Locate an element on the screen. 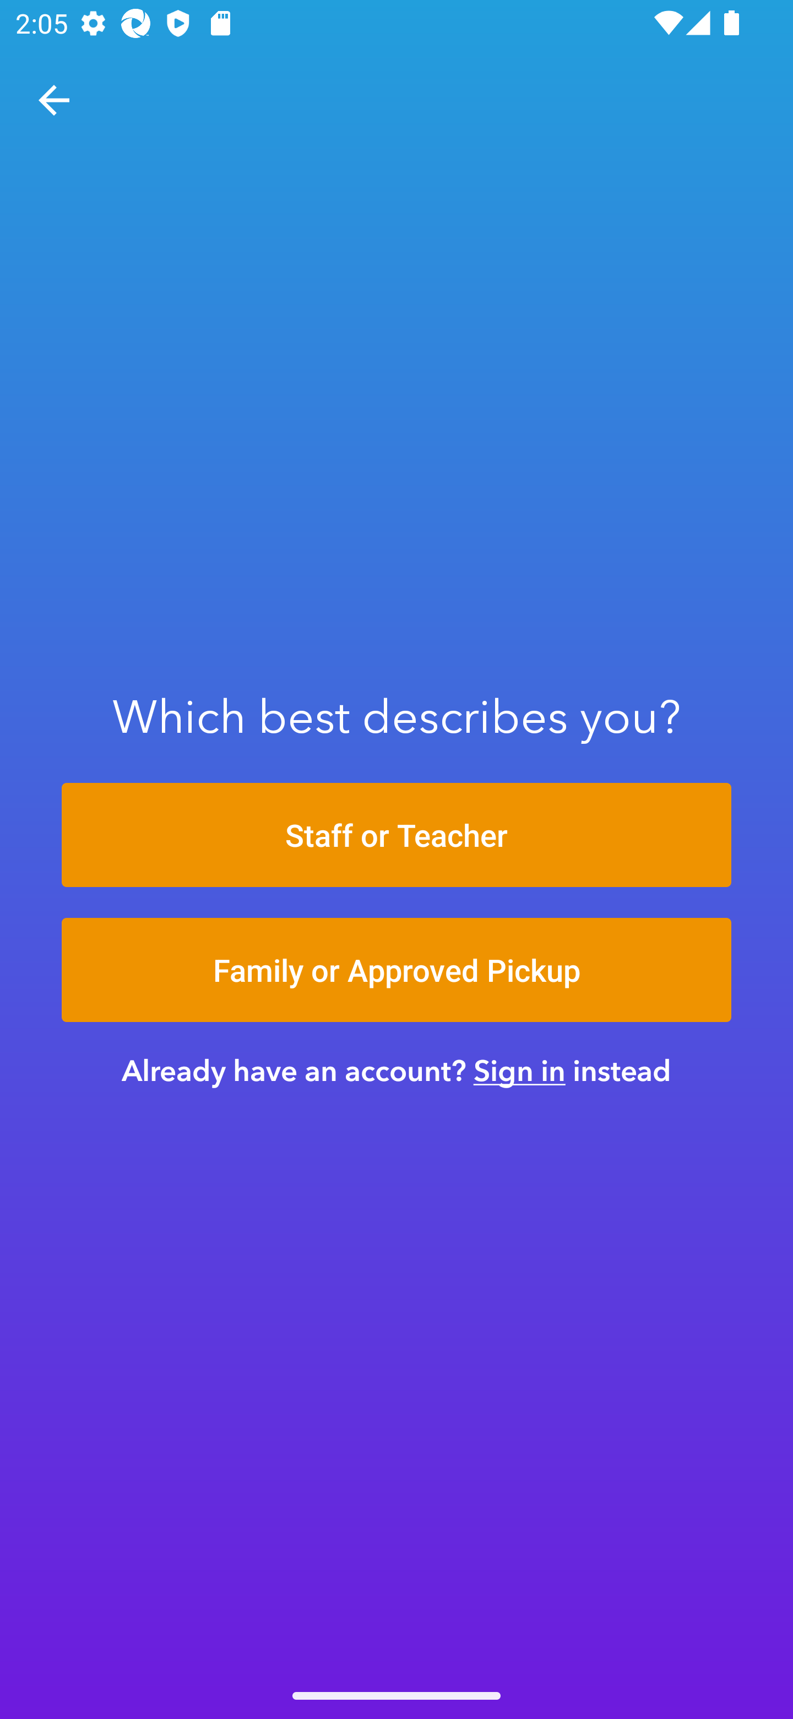 The image size is (793, 1719). Navigate up is located at coordinates (54, 100).